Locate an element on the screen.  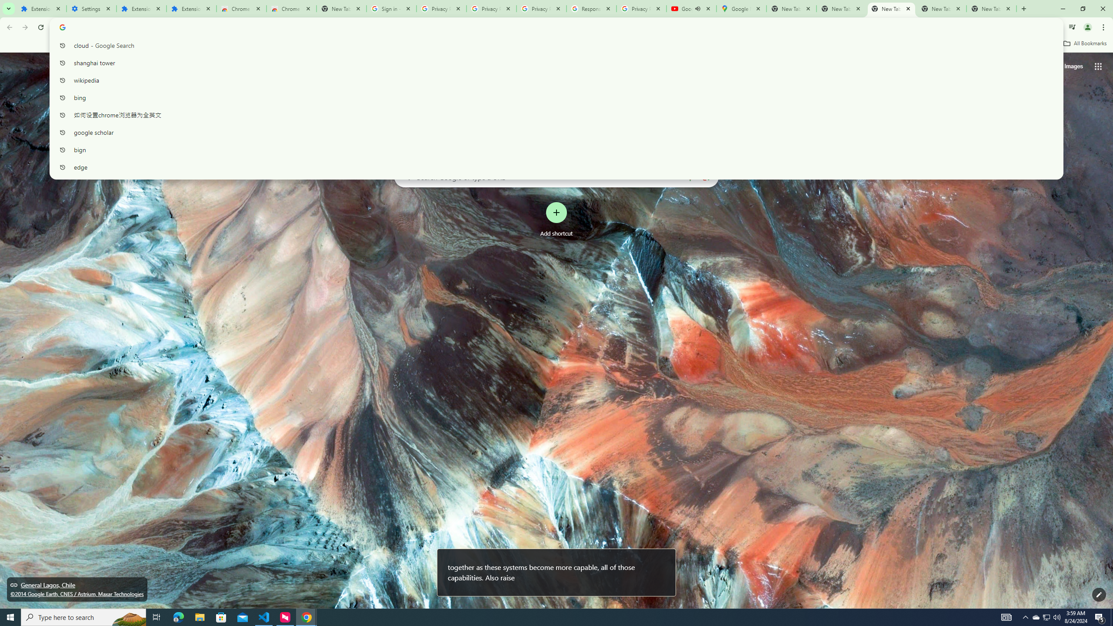
shanghai tower search from history is located at coordinates (553, 63).